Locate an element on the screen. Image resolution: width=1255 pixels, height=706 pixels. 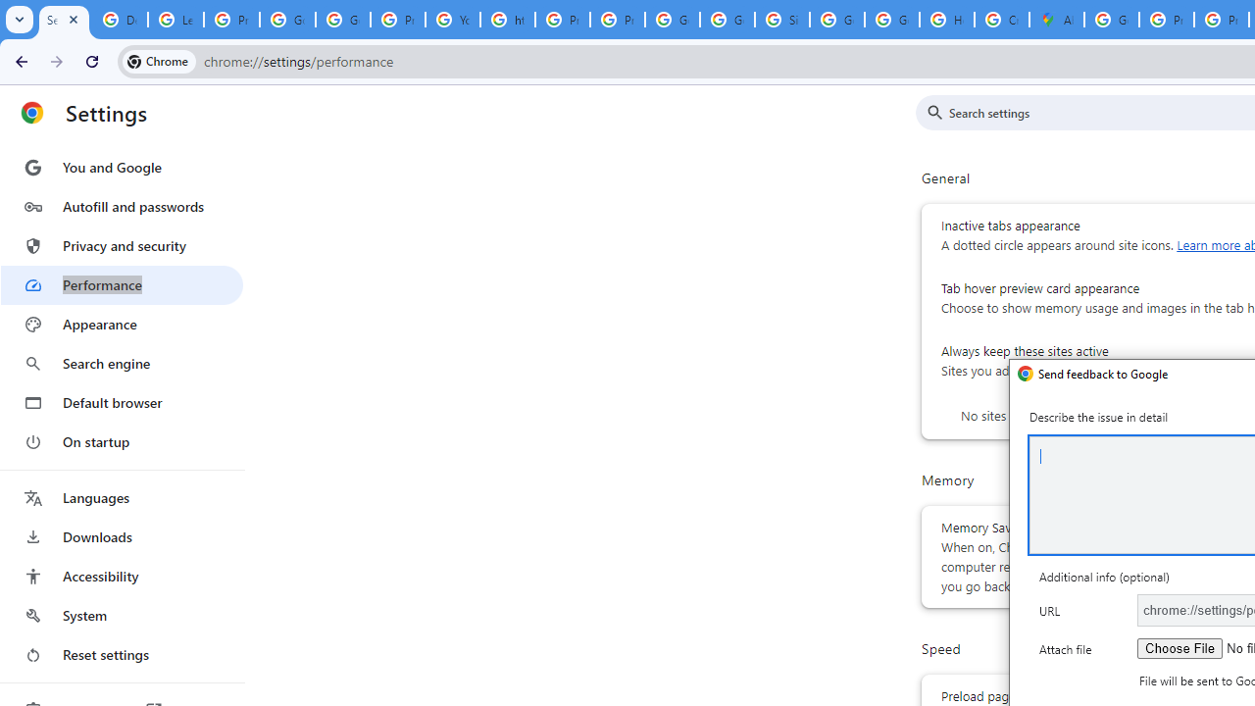
Create your Google Account is located at coordinates (1002, 20).